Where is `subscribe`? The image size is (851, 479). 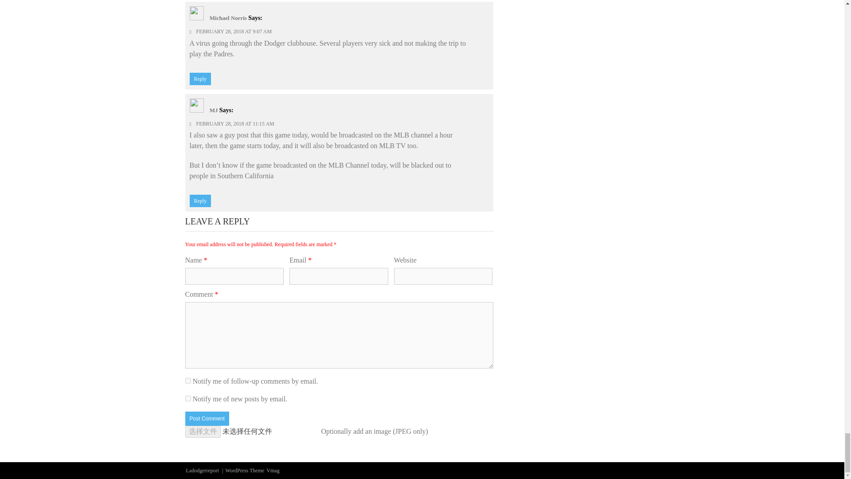 subscribe is located at coordinates (188, 398).